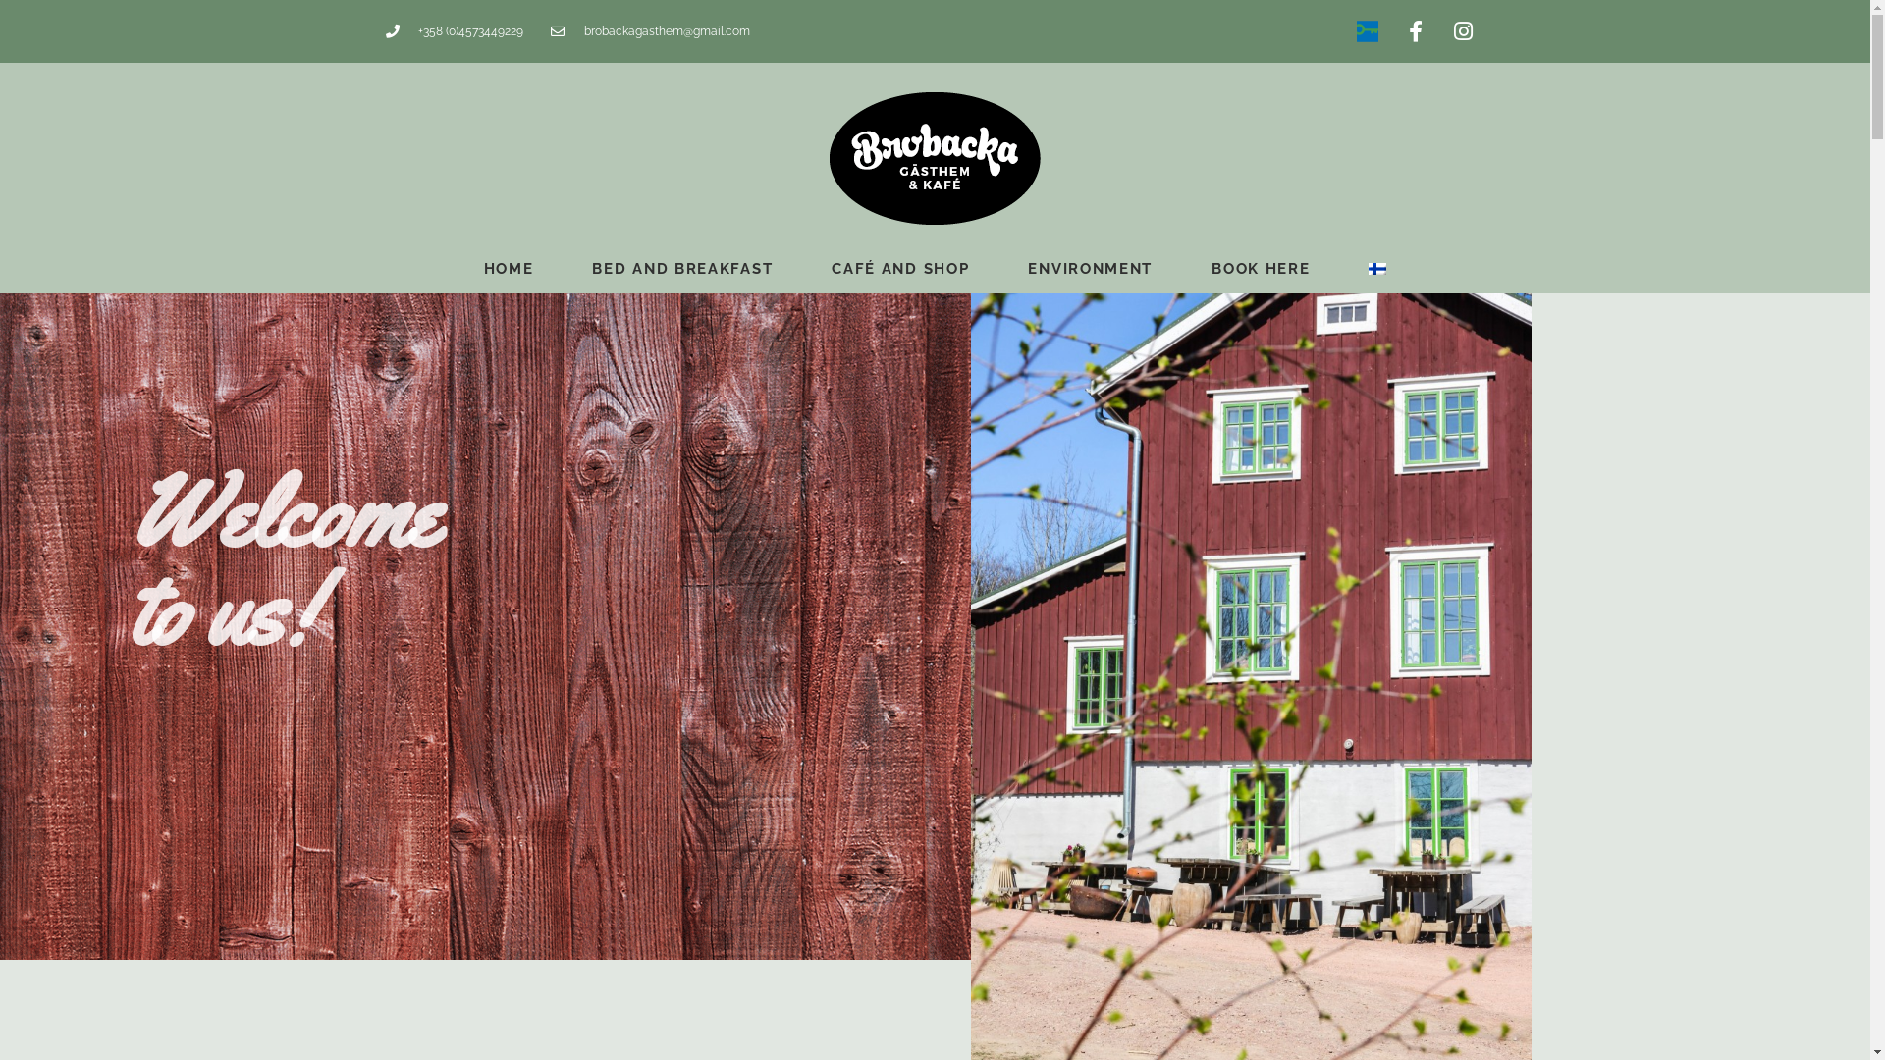  What do you see at coordinates (454, 31) in the screenshot?
I see `+358 (0)4573449229` at bounding box center [454, 31].